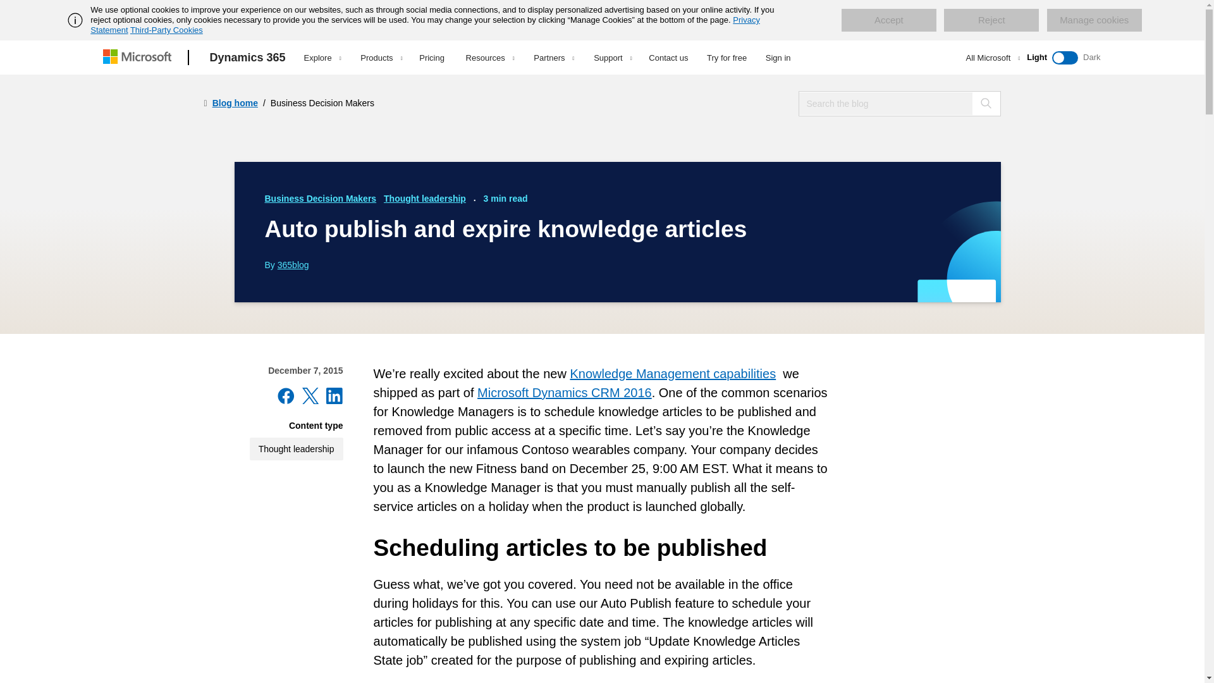 The width and height of the screenshot is (1214, 683). Describe the element at coordinates (139, 58) in the screenshot. I see `Microsoft` at that location.